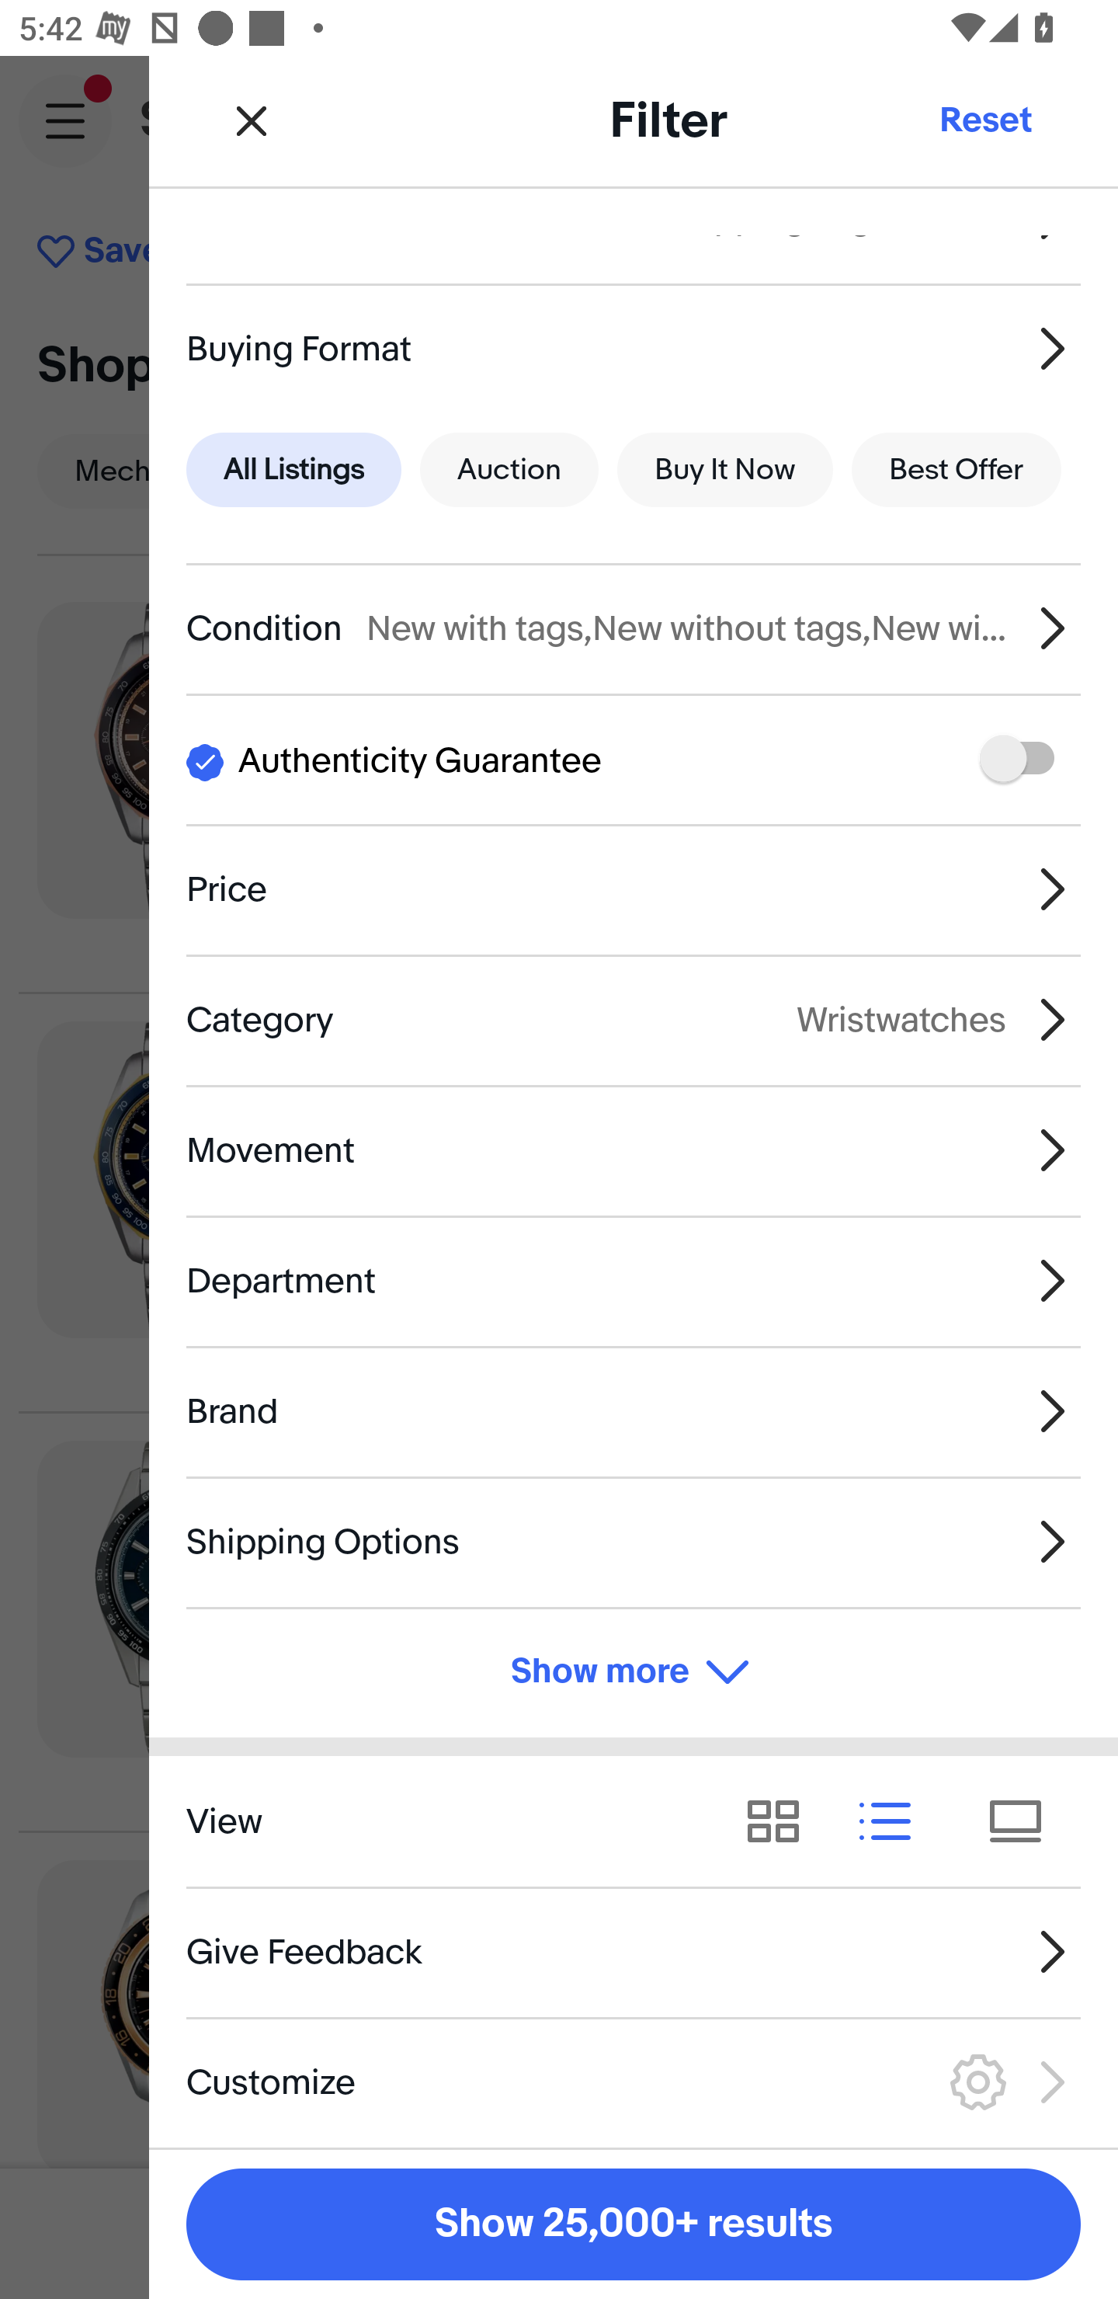  Describe the element at coordinates (957, 469) in the screenshot. I see `Best Offer` at that location.